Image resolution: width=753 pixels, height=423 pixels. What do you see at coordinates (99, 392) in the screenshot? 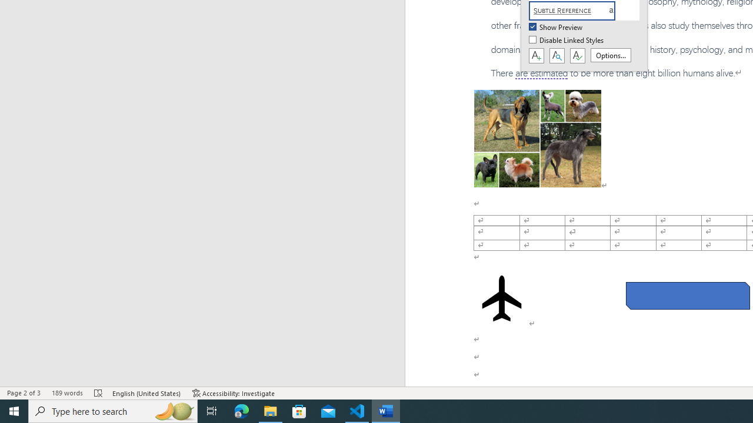
I see `Spelling and Grammar Check Errors` at bounding box center [99, 392].